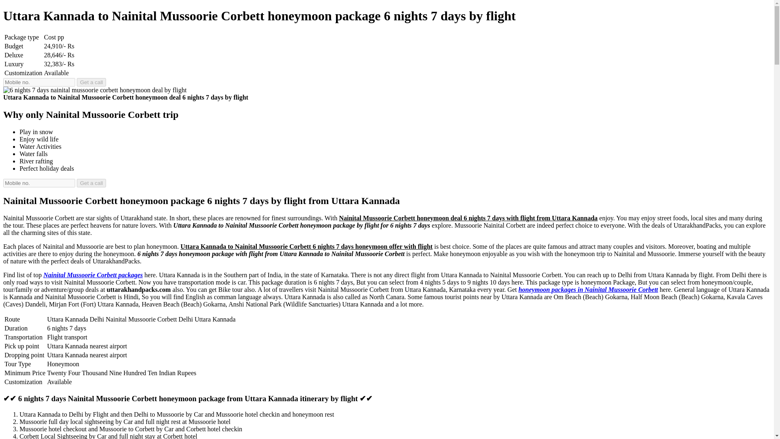 The image size is (780, 439). Describe the element at coordinates (91, 82) in the screenshot. I see `Get a call` at that location.